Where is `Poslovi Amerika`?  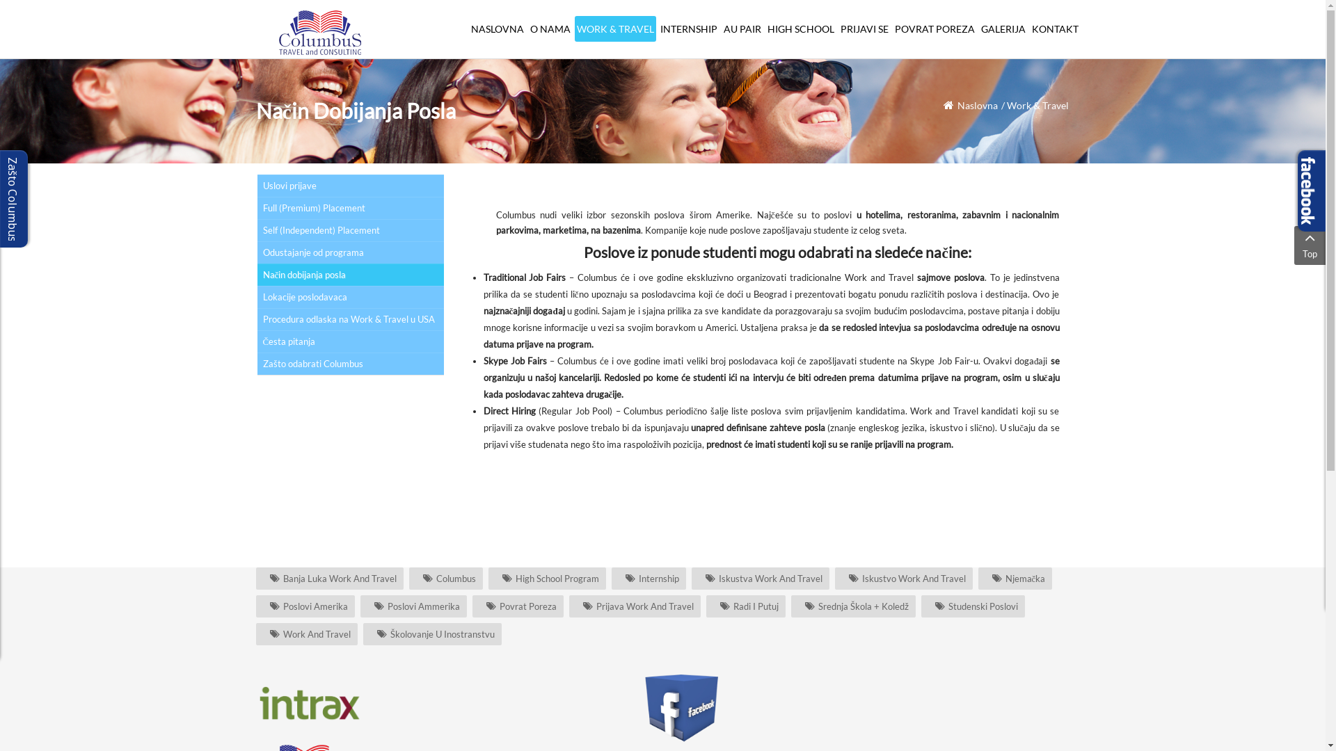
Poslovi Amerika is located at coordinates (305, 606).